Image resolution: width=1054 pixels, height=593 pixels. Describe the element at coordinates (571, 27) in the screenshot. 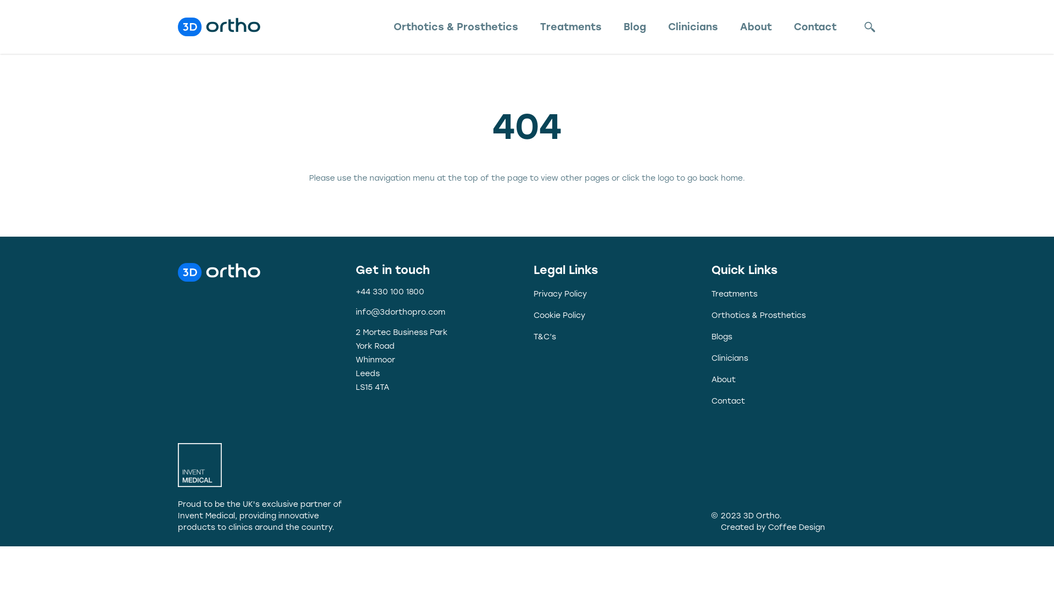

I see `Treatments` at that location.